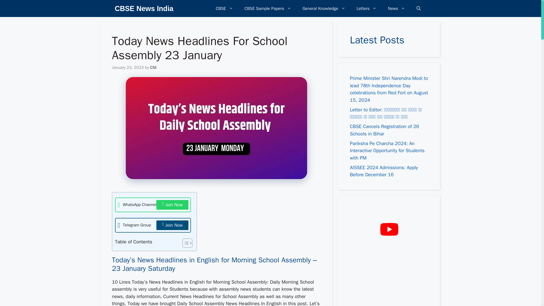 This screenshot has width=544, height=306. What do you see at coordinates (153, 67) in the screenshot?
I see `CNI` at bounding box center [153, 67].